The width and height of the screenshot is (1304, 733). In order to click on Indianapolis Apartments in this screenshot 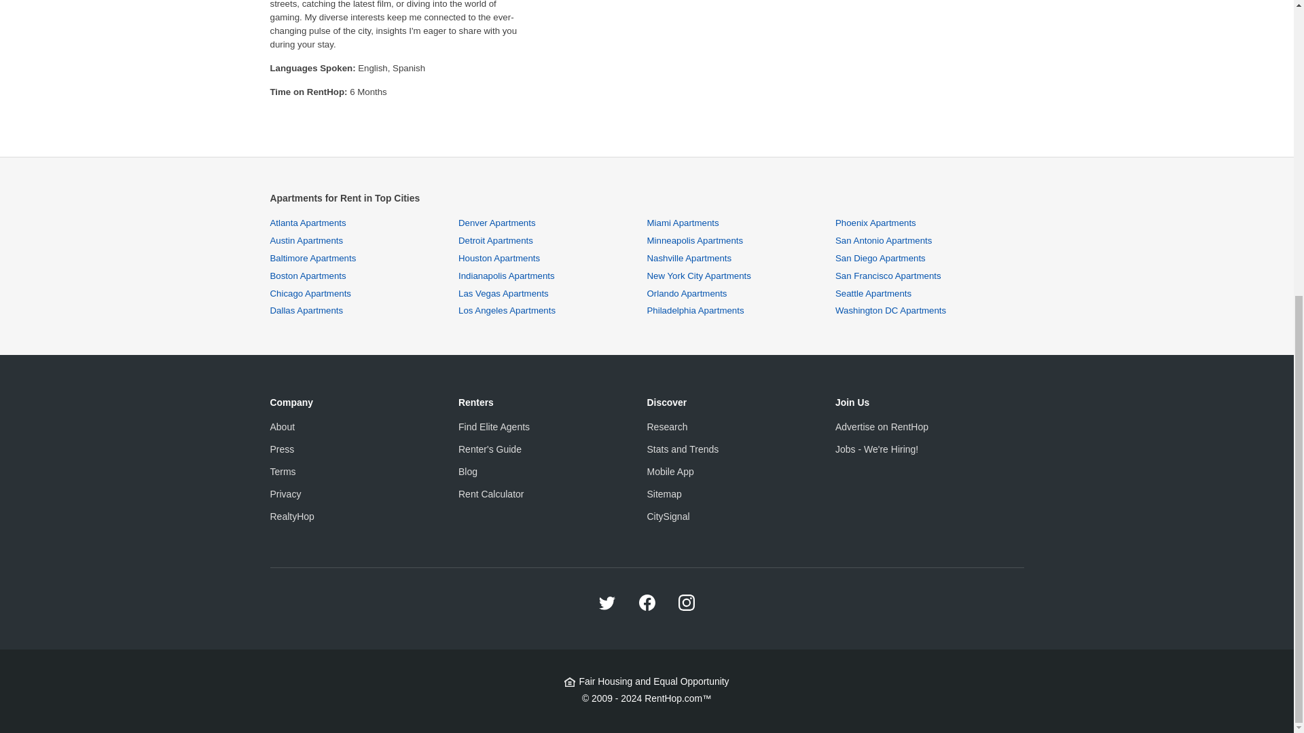, I will do `click(507, 276)`.